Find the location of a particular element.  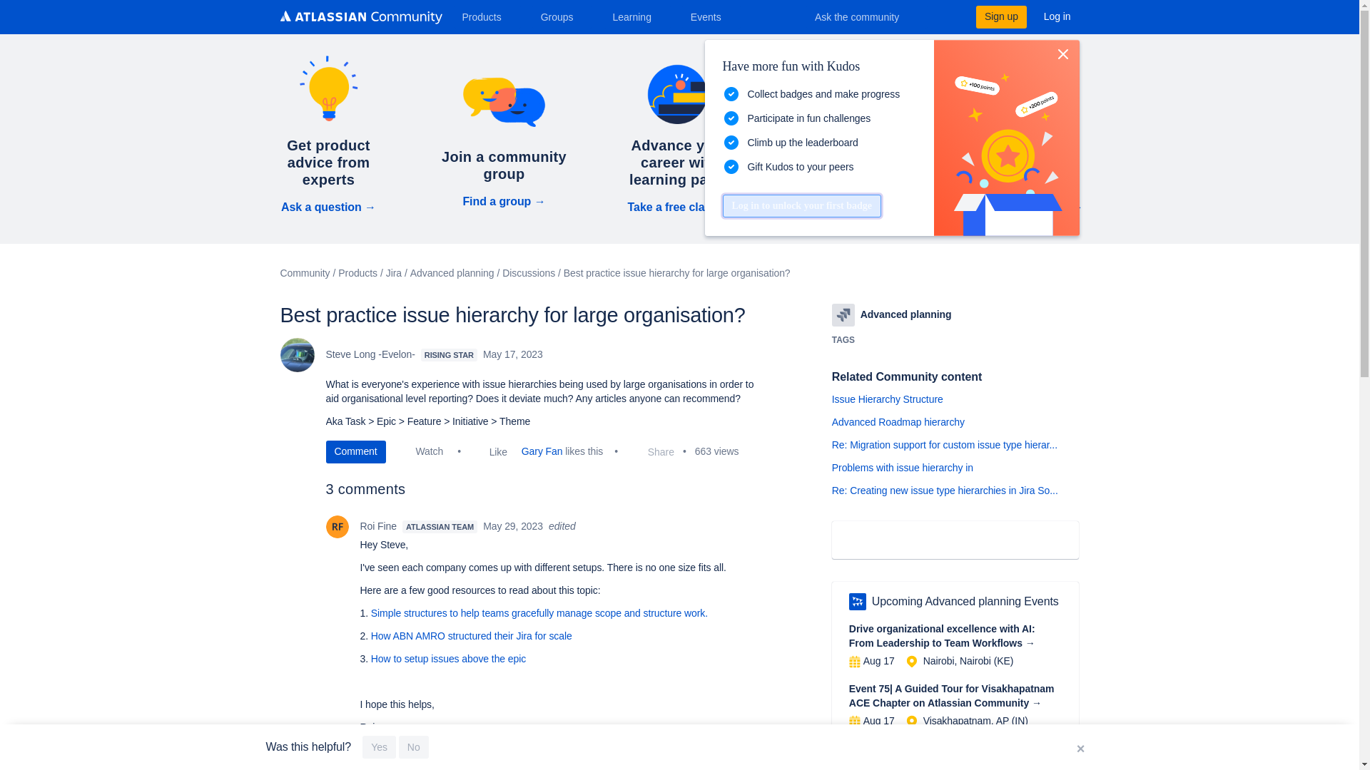

Events is located at coordinates (711, 16).